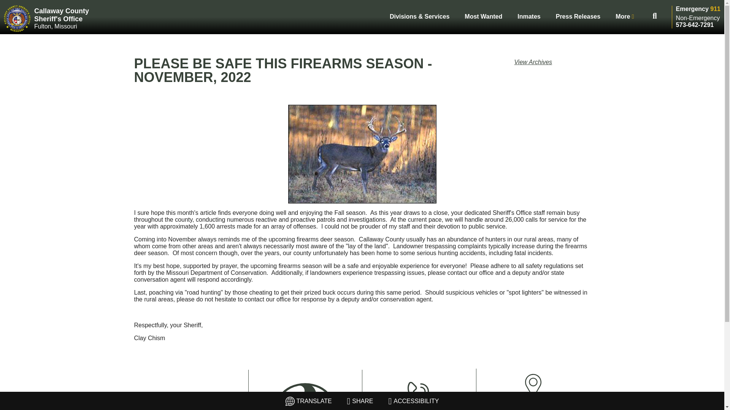 The width and height of the screenshot is (730, 410). What do you see at coordinates (578, 16) in the screenshot?
I see `Press Releases` at bounding box center [578, 16].